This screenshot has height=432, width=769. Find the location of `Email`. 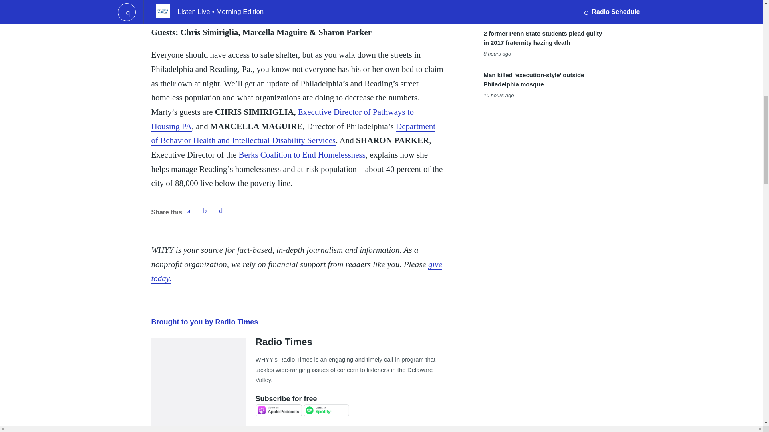

Email is located at coordinates (221, 210).